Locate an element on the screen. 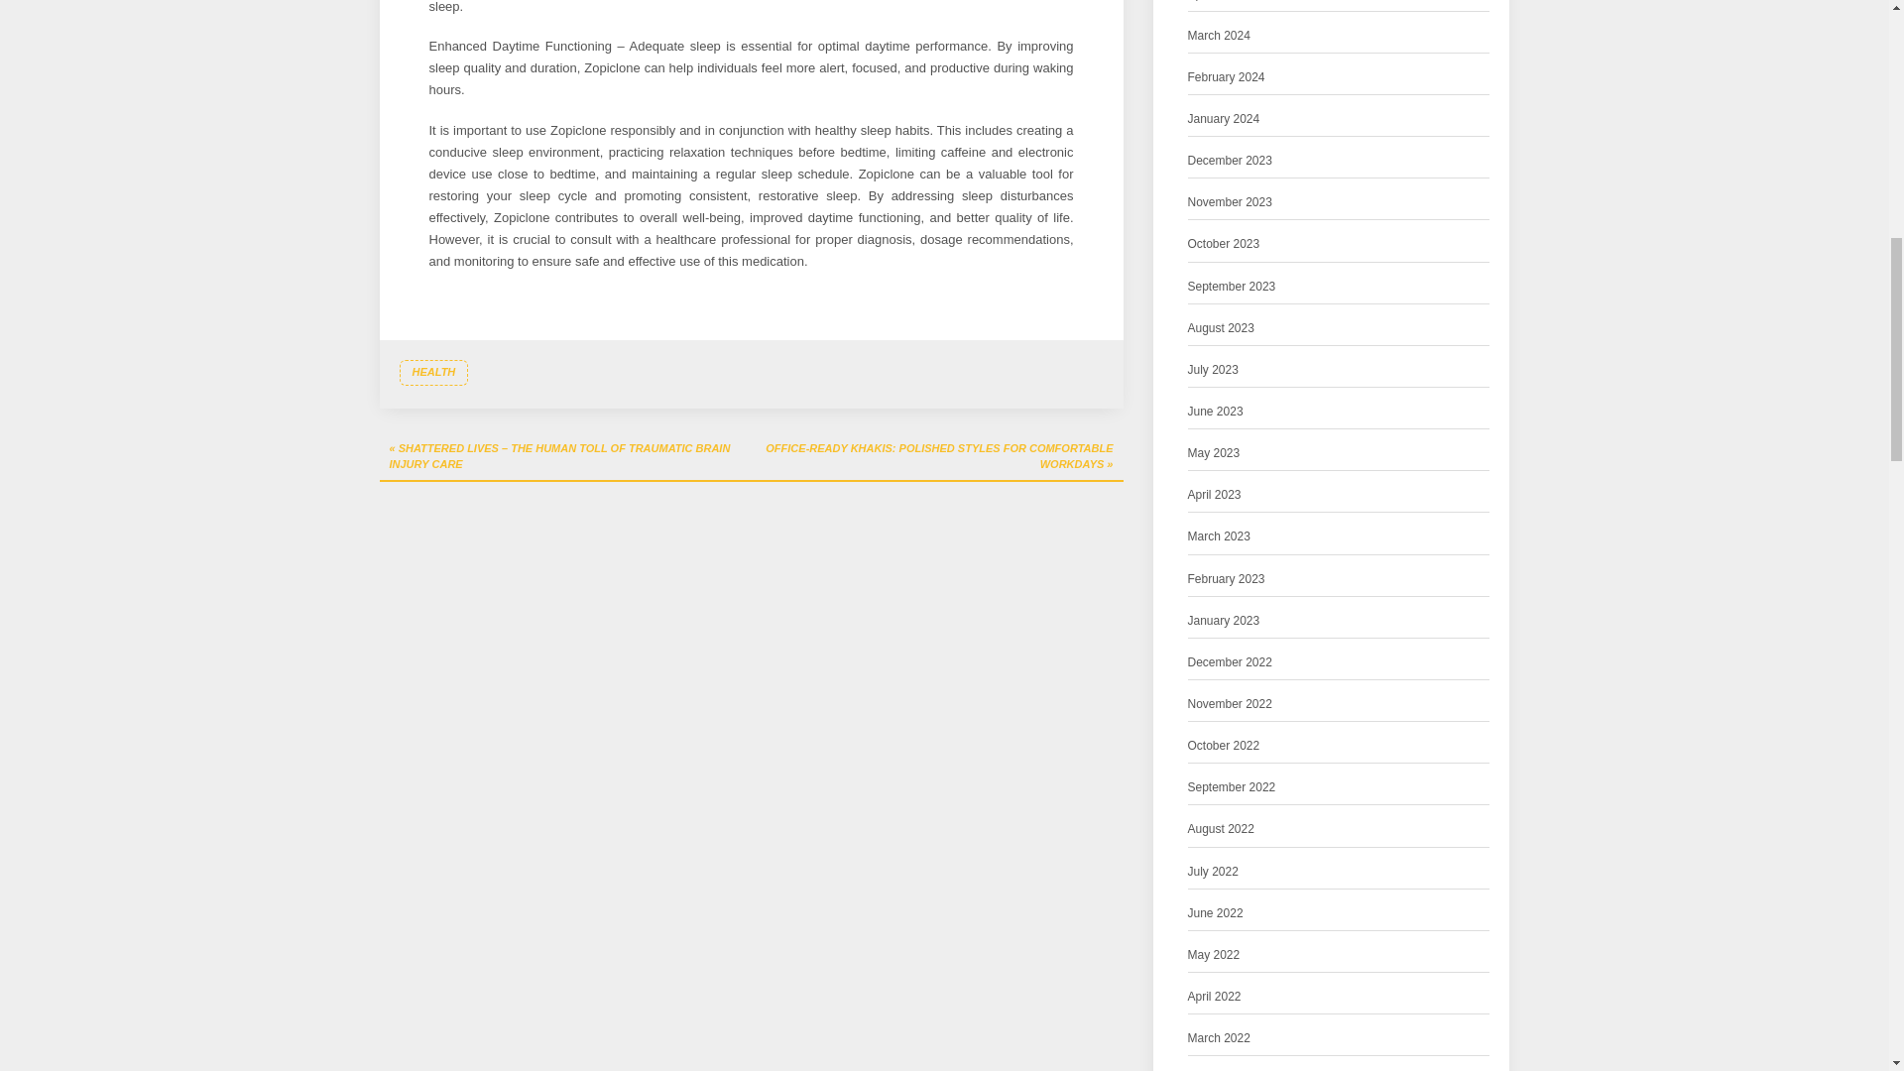  October 2022 is located at coordinates (1224, 746).